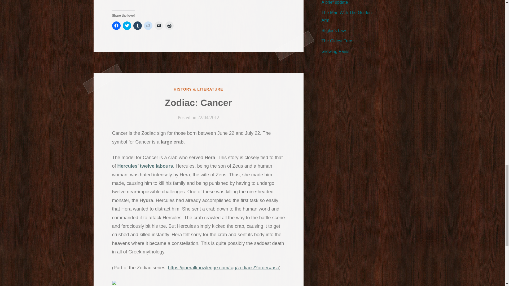 This screenshot has width=509, height=286. Describe the element at coordinates (148, 26) in the screenshot. I see `Click to share on Reddit` at that location.